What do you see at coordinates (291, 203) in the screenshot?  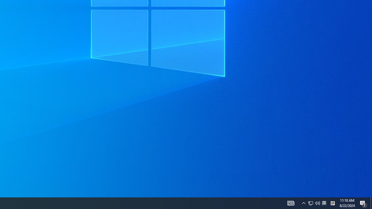 I see `Action Center, 2 new notifications` at bounding box center [291, 203].